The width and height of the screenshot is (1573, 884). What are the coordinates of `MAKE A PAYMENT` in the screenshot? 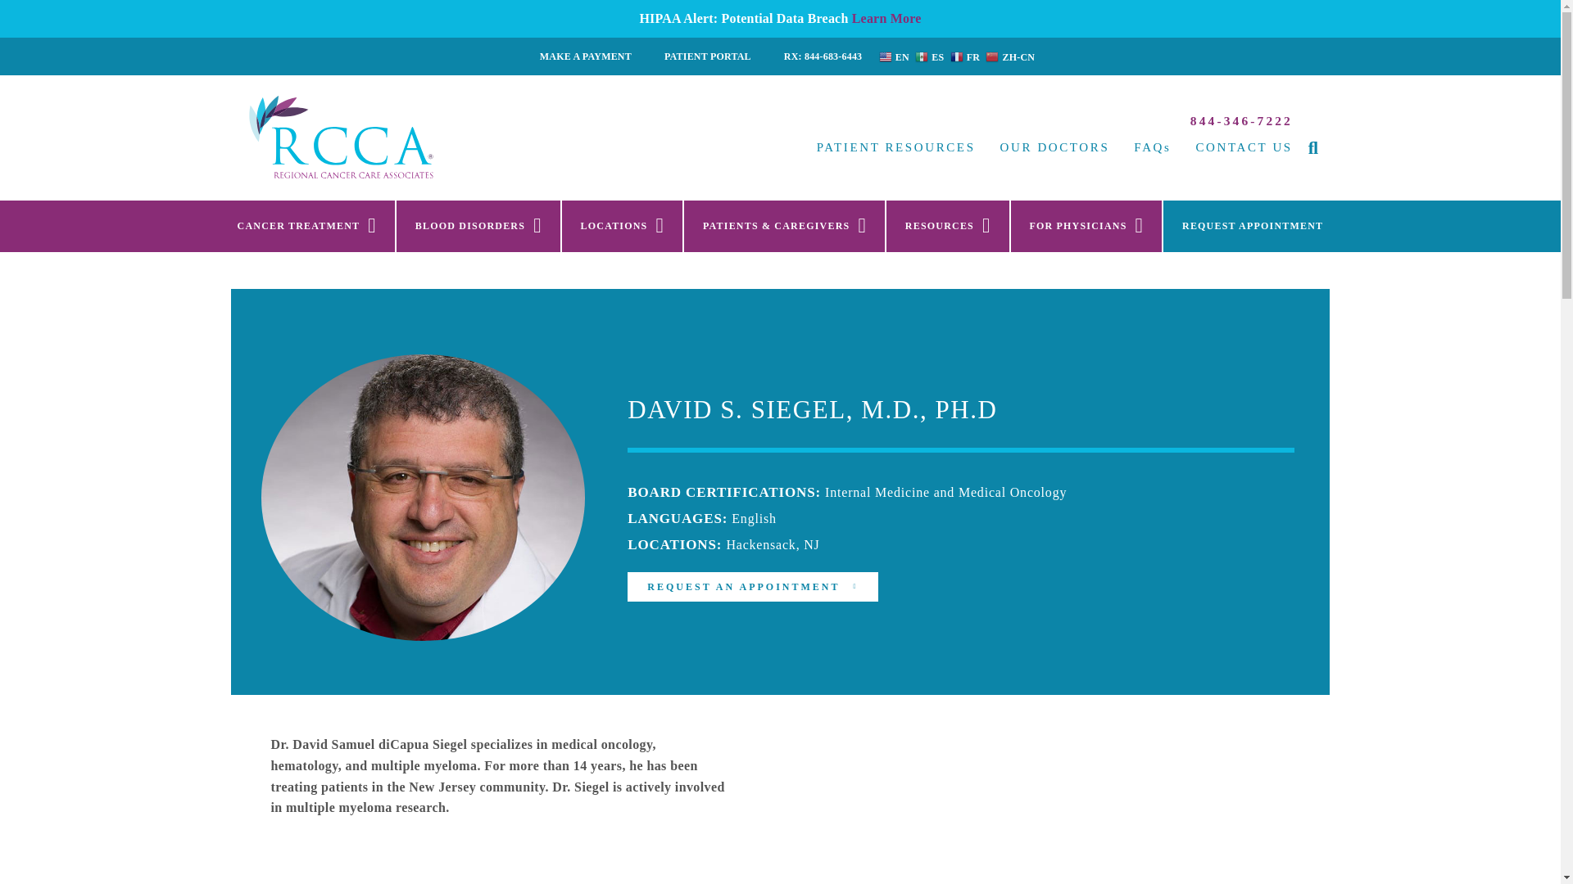 It's located at (586, 56).